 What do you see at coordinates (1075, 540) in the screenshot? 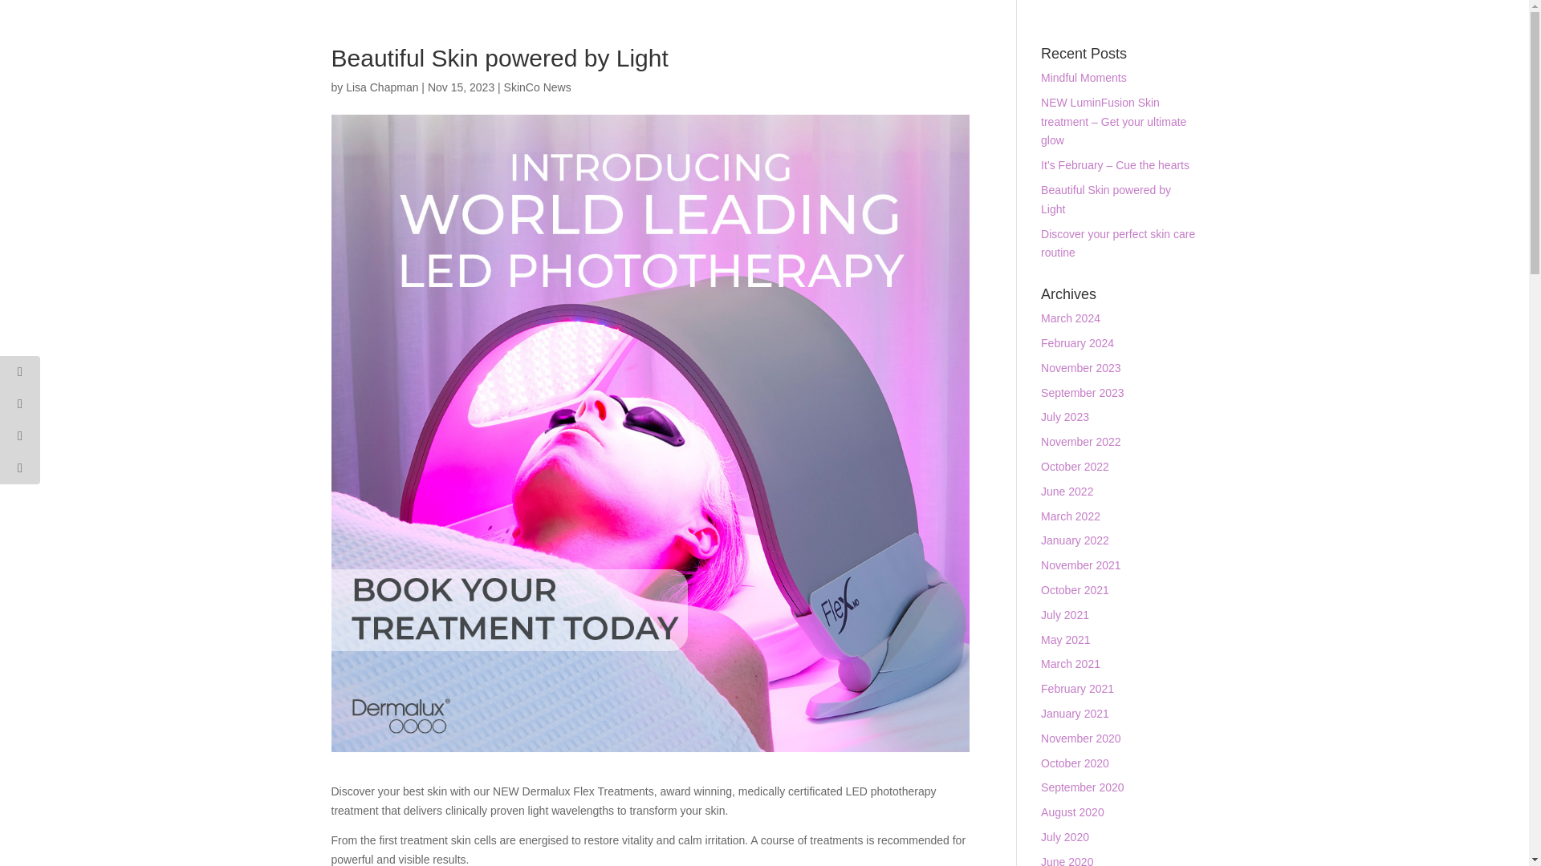
I see `January 2022` at bounding box center [1075, 540].